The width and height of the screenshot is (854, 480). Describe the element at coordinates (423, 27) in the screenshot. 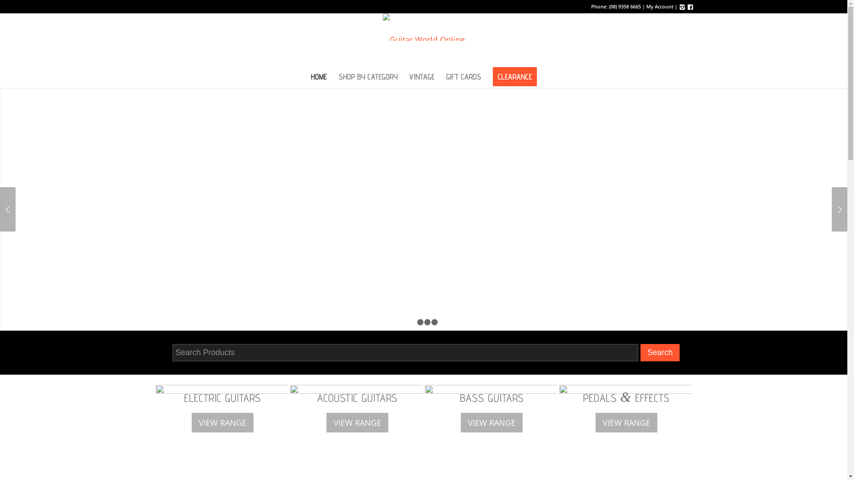

I see `GW-brand-col` at that location.